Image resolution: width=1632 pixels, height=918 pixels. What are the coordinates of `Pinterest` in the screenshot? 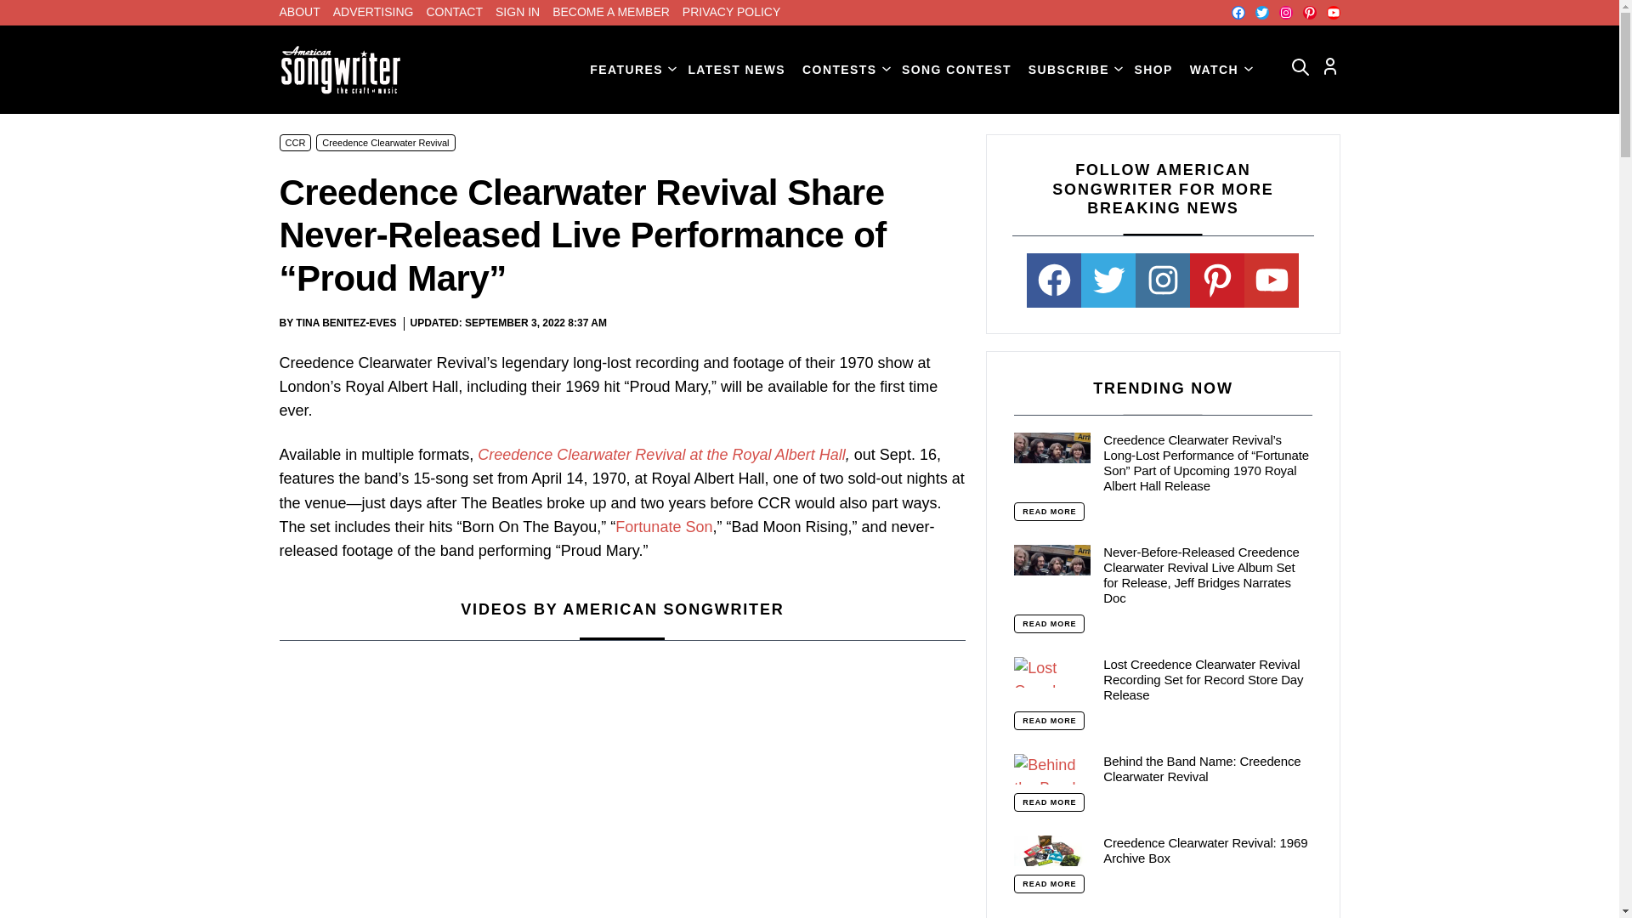 It's located at (1309, 12).